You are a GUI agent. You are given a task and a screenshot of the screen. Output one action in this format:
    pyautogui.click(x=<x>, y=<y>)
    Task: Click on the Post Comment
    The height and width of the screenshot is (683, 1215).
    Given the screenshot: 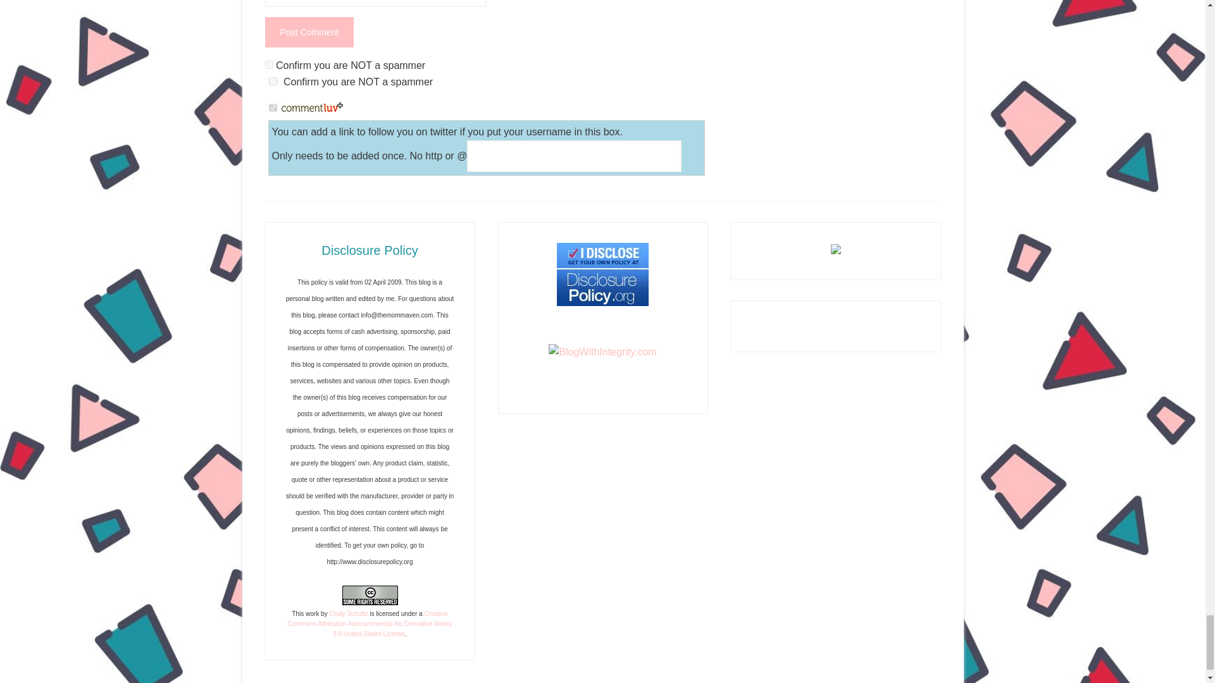 What is the action you would take?
    pyautogui.click(x=309, y=32)
    